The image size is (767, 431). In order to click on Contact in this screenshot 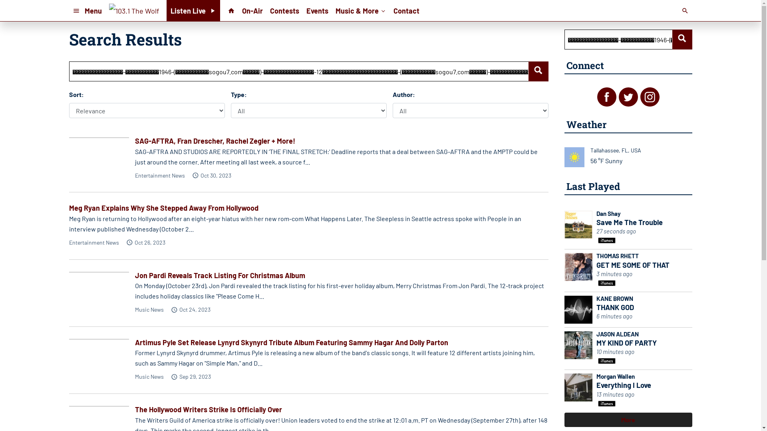, I will do `click(407, 10)`.